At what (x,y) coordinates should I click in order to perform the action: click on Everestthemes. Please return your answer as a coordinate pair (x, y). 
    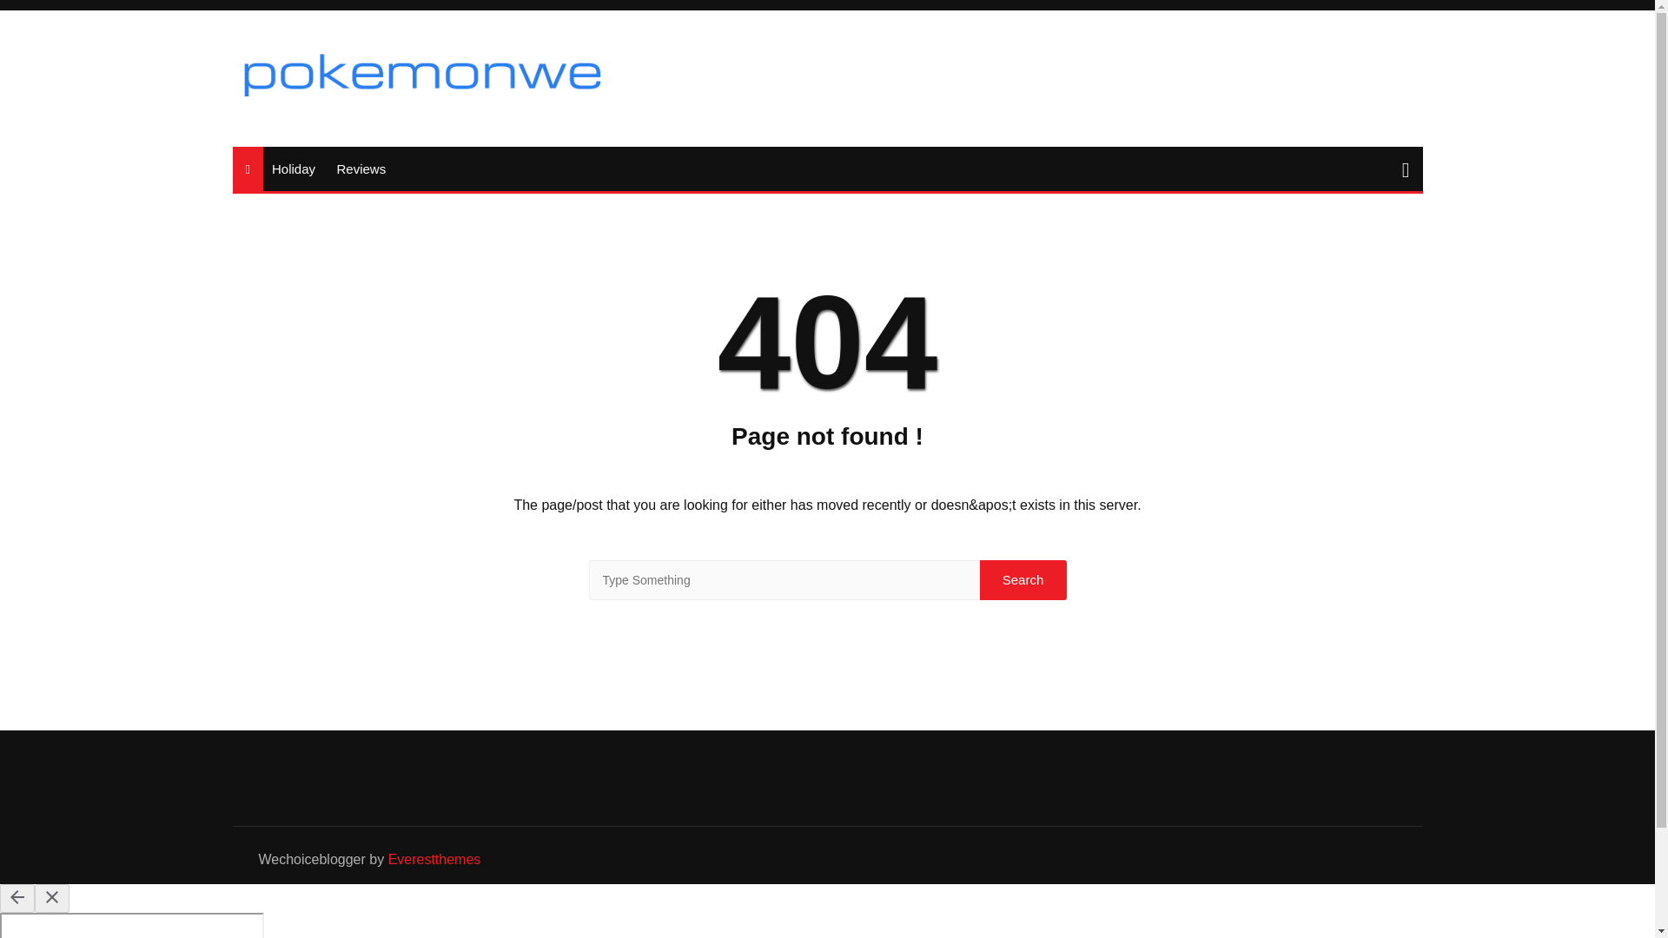
    Looking at the image, I should click on (434, 858).